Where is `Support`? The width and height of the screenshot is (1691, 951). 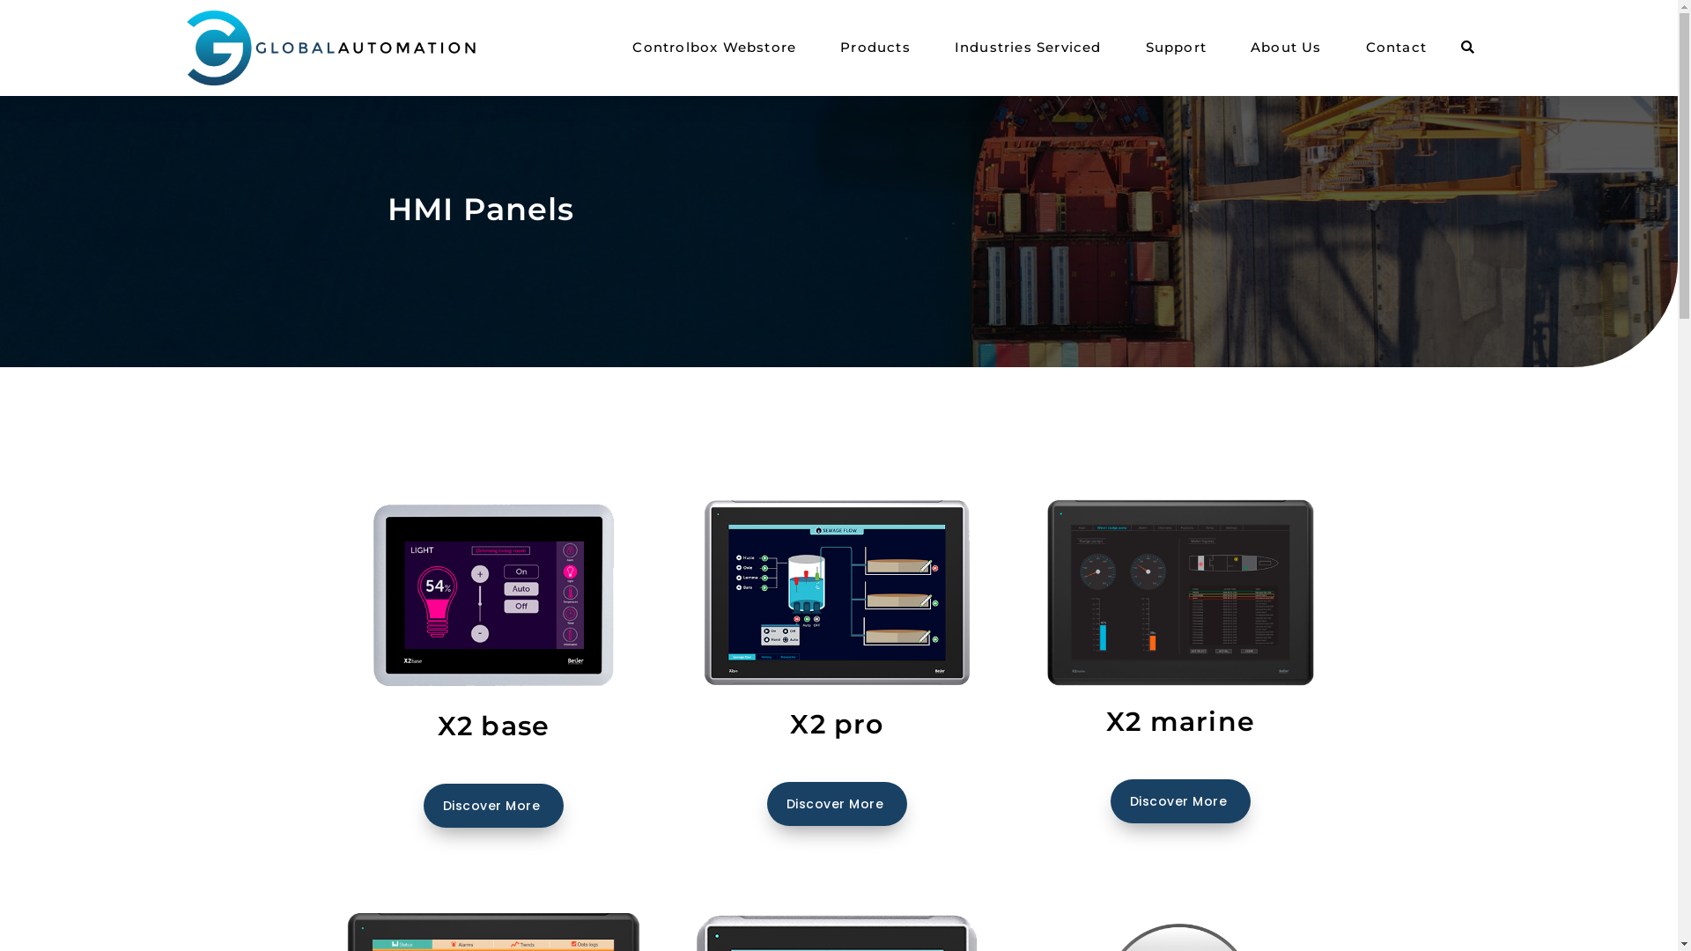 Support is located at coordinates (1177, 48).